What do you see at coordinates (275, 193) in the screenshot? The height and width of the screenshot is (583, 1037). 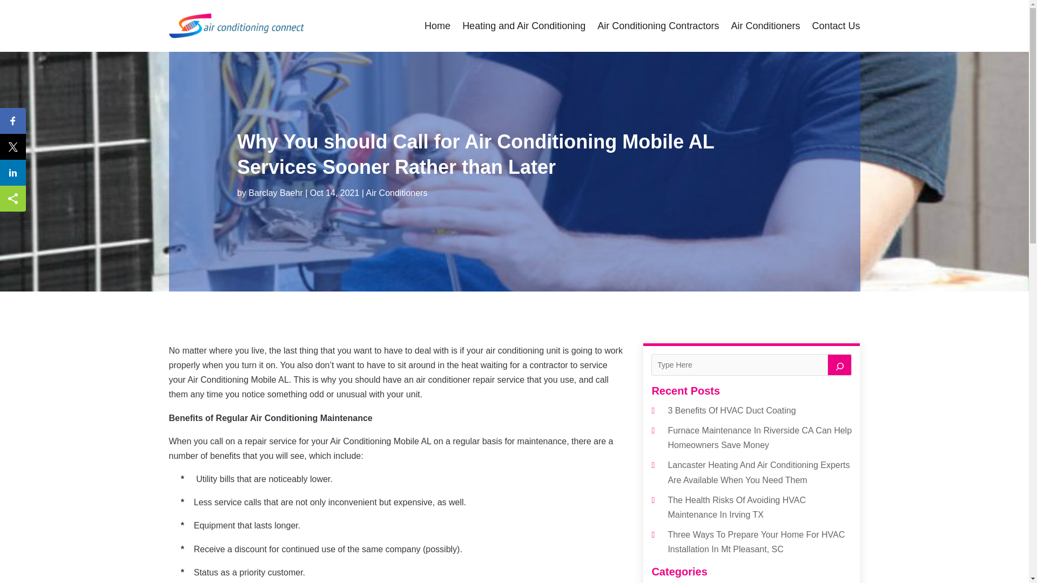 I see `Barclay Baehr` at bounding box center [275, 193].